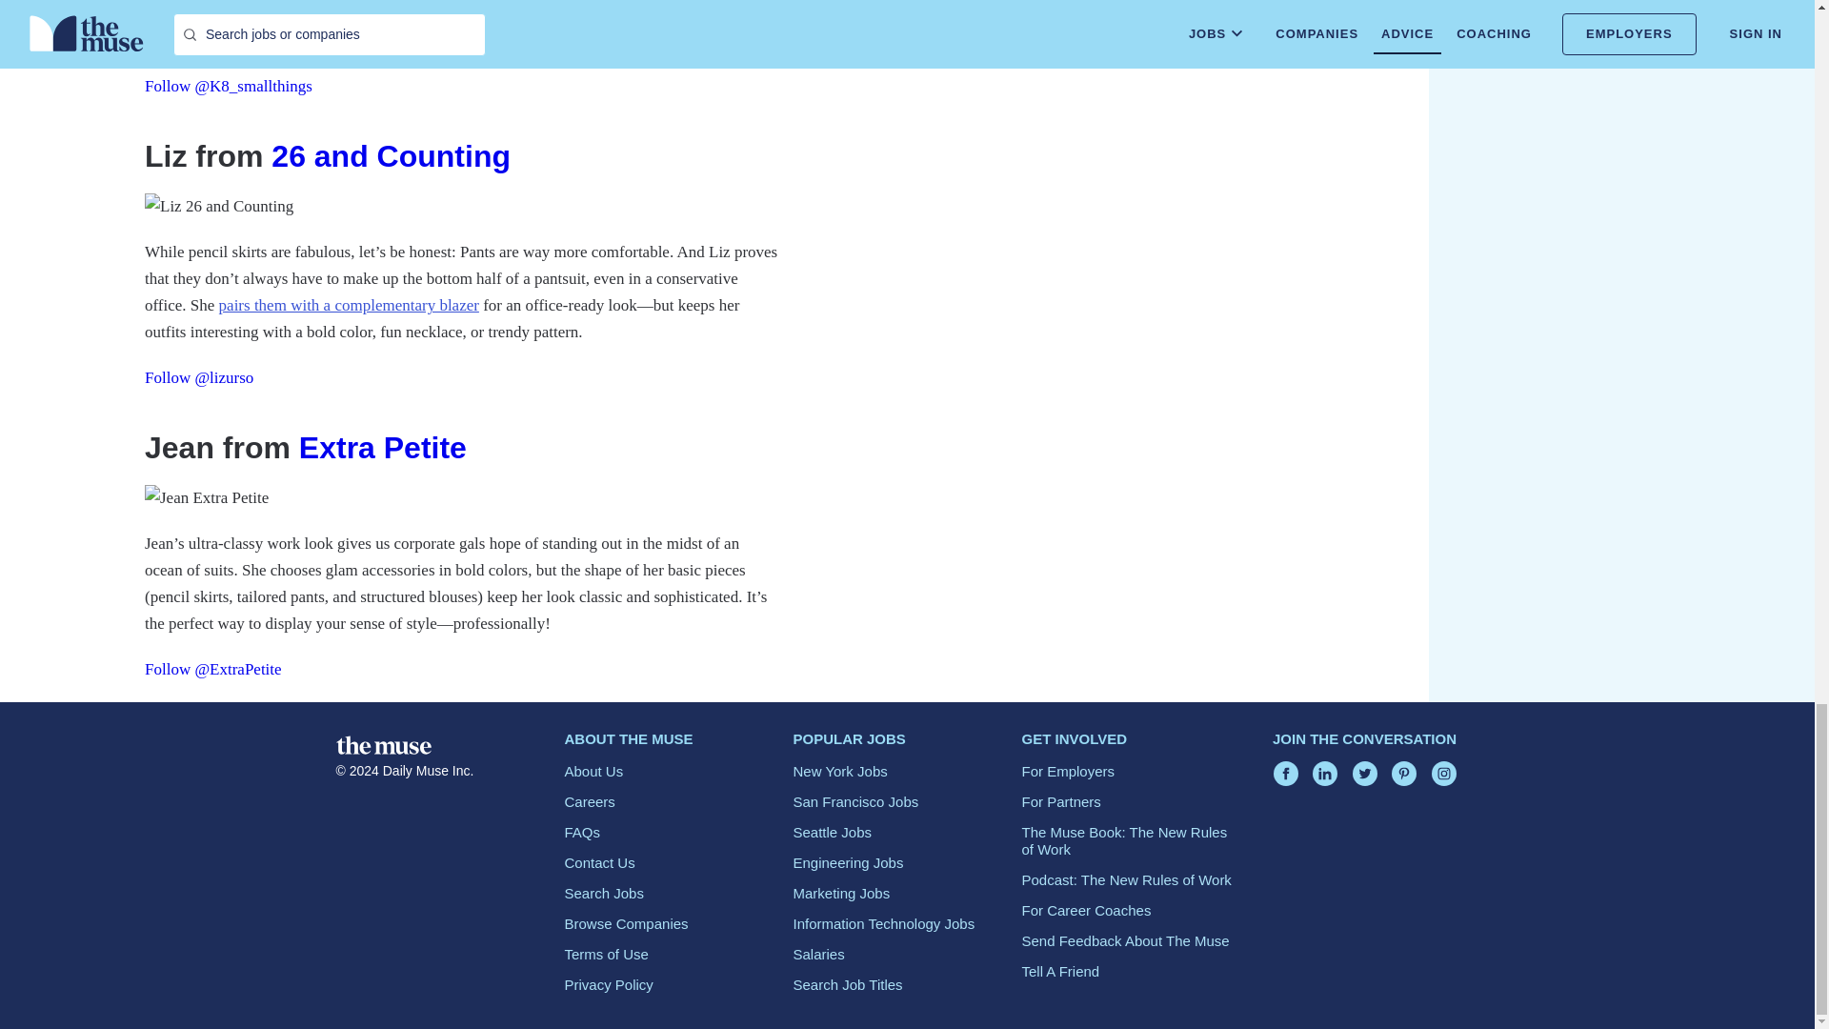 The image size is (1829, 1029). I want to click on 5 Perfect Ways to Wear a Blazer, so click(348, 305).